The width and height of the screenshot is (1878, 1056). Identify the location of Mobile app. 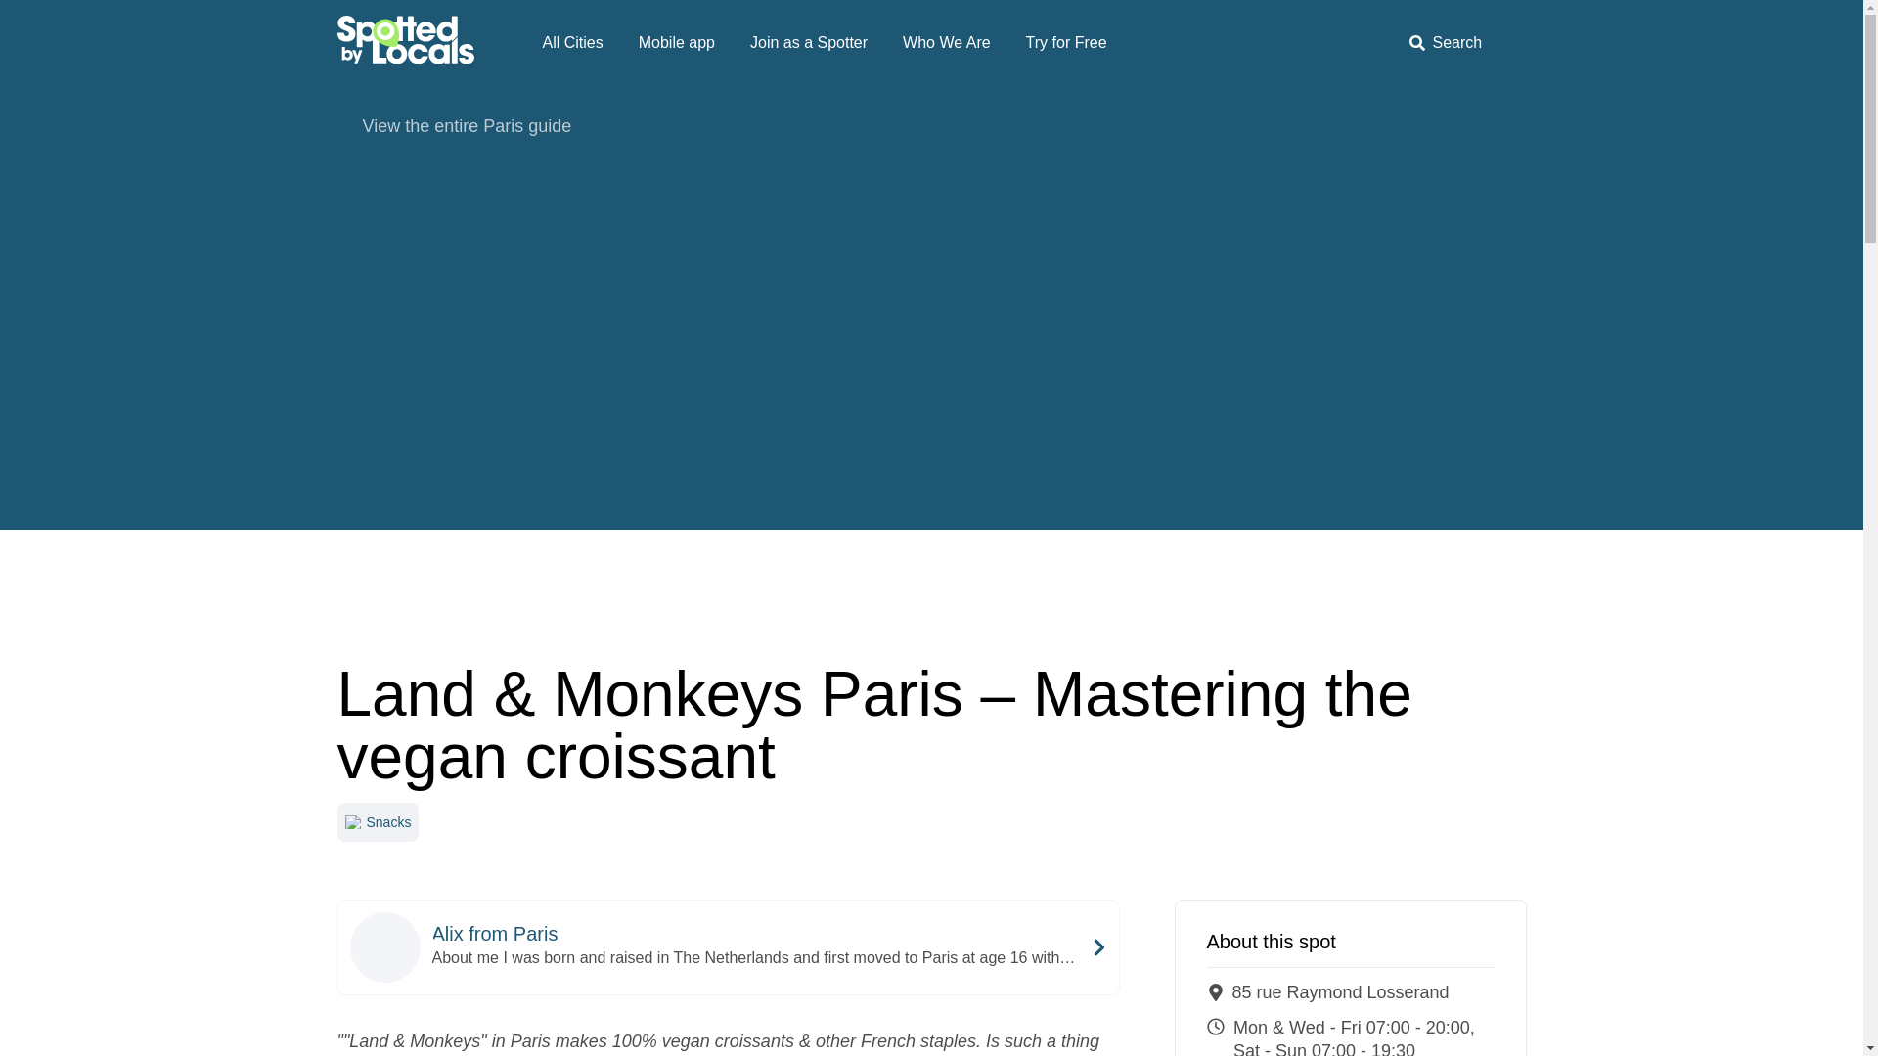
(677, 43).